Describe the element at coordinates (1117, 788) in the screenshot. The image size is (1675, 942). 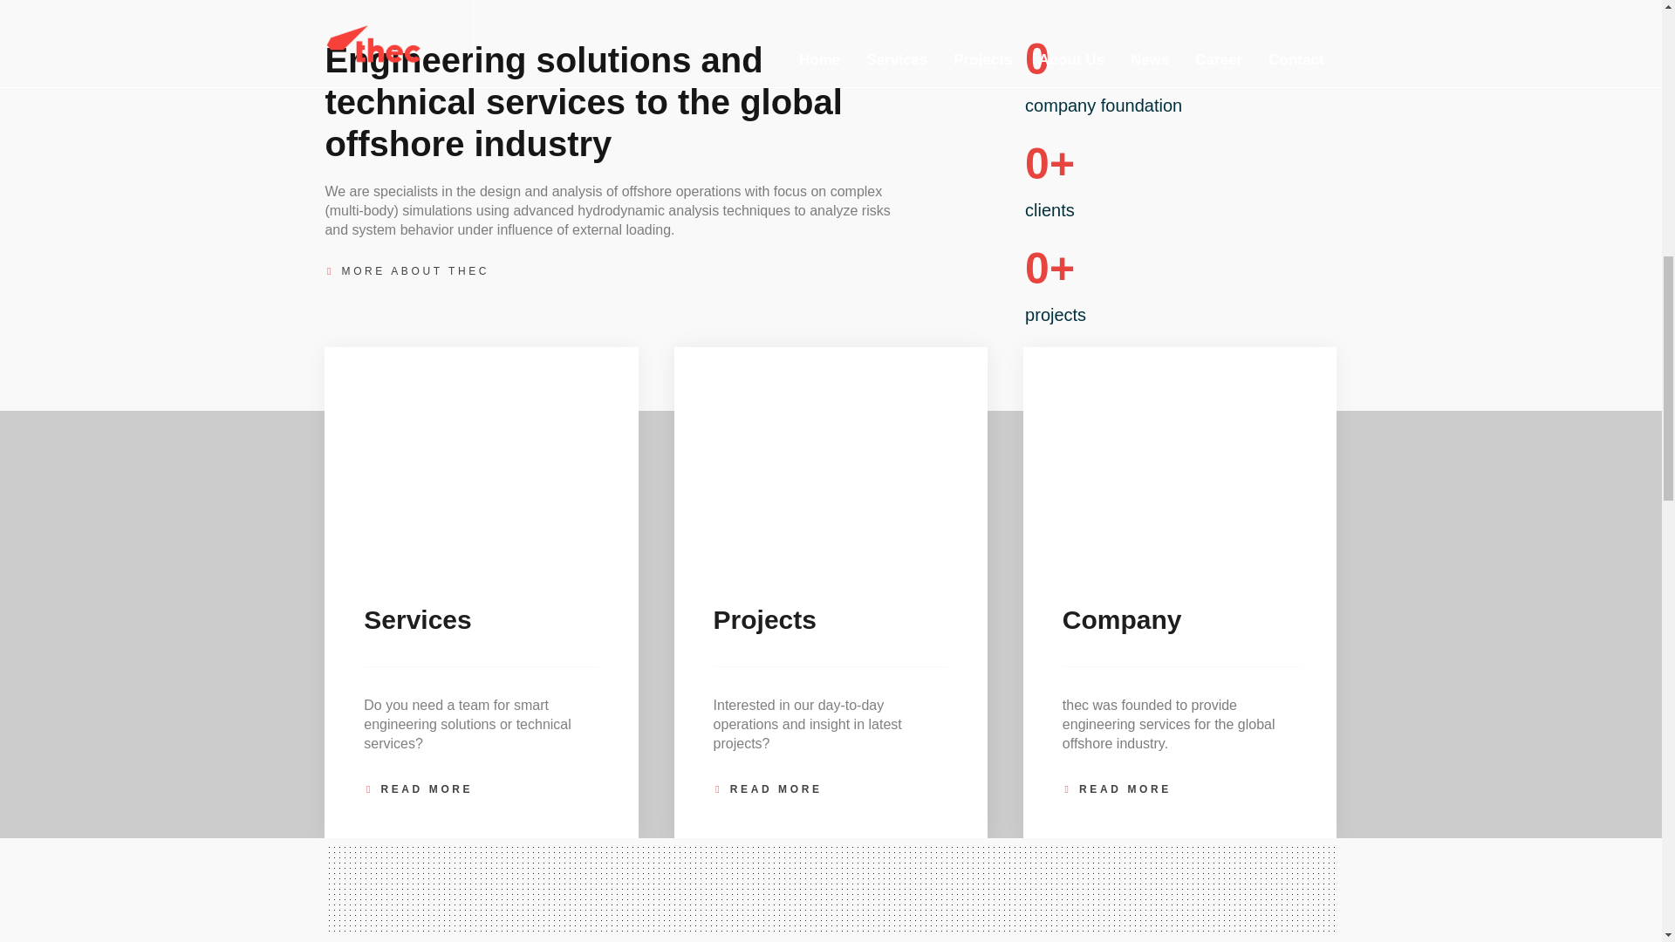
I see `READ MORE` at that location.